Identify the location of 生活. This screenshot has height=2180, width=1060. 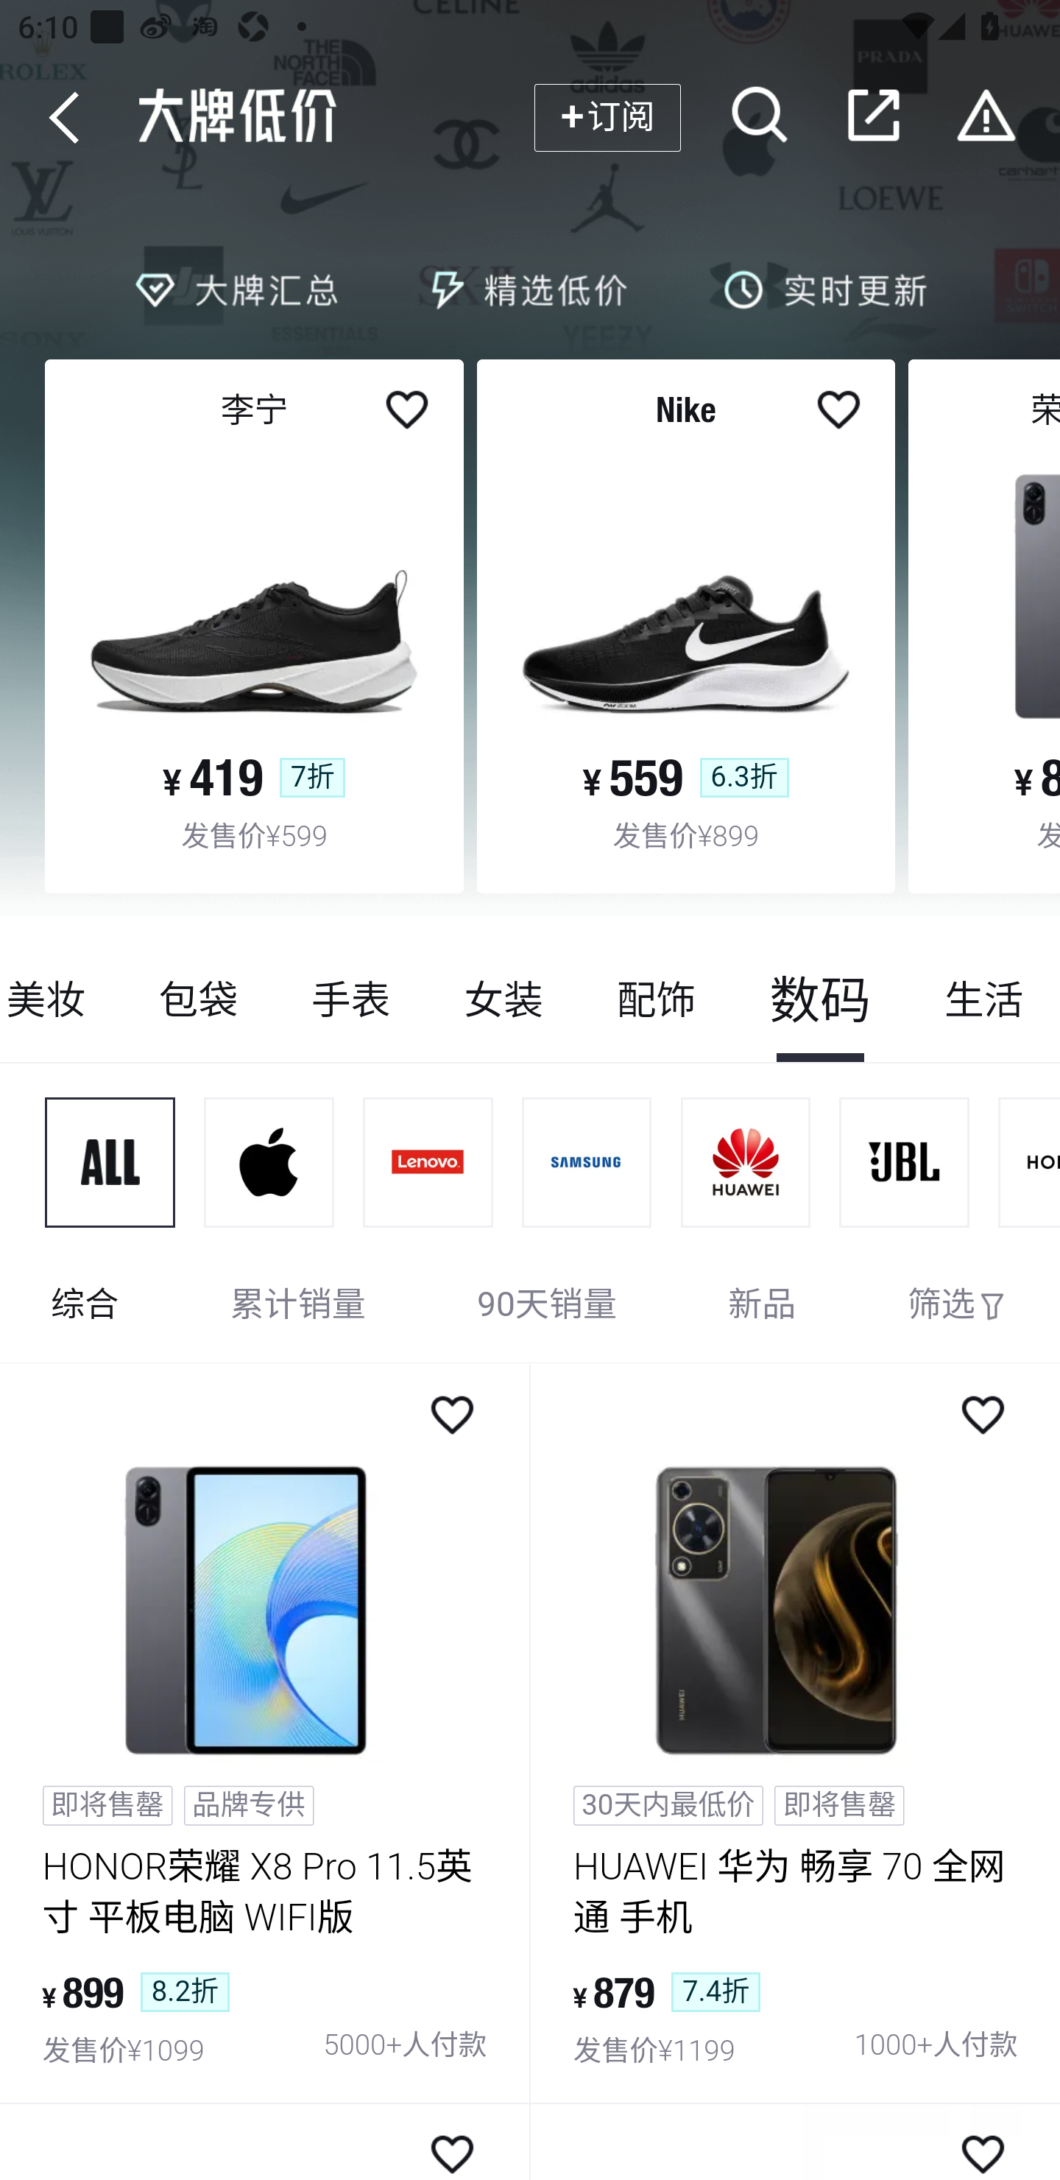
(983, 1000).